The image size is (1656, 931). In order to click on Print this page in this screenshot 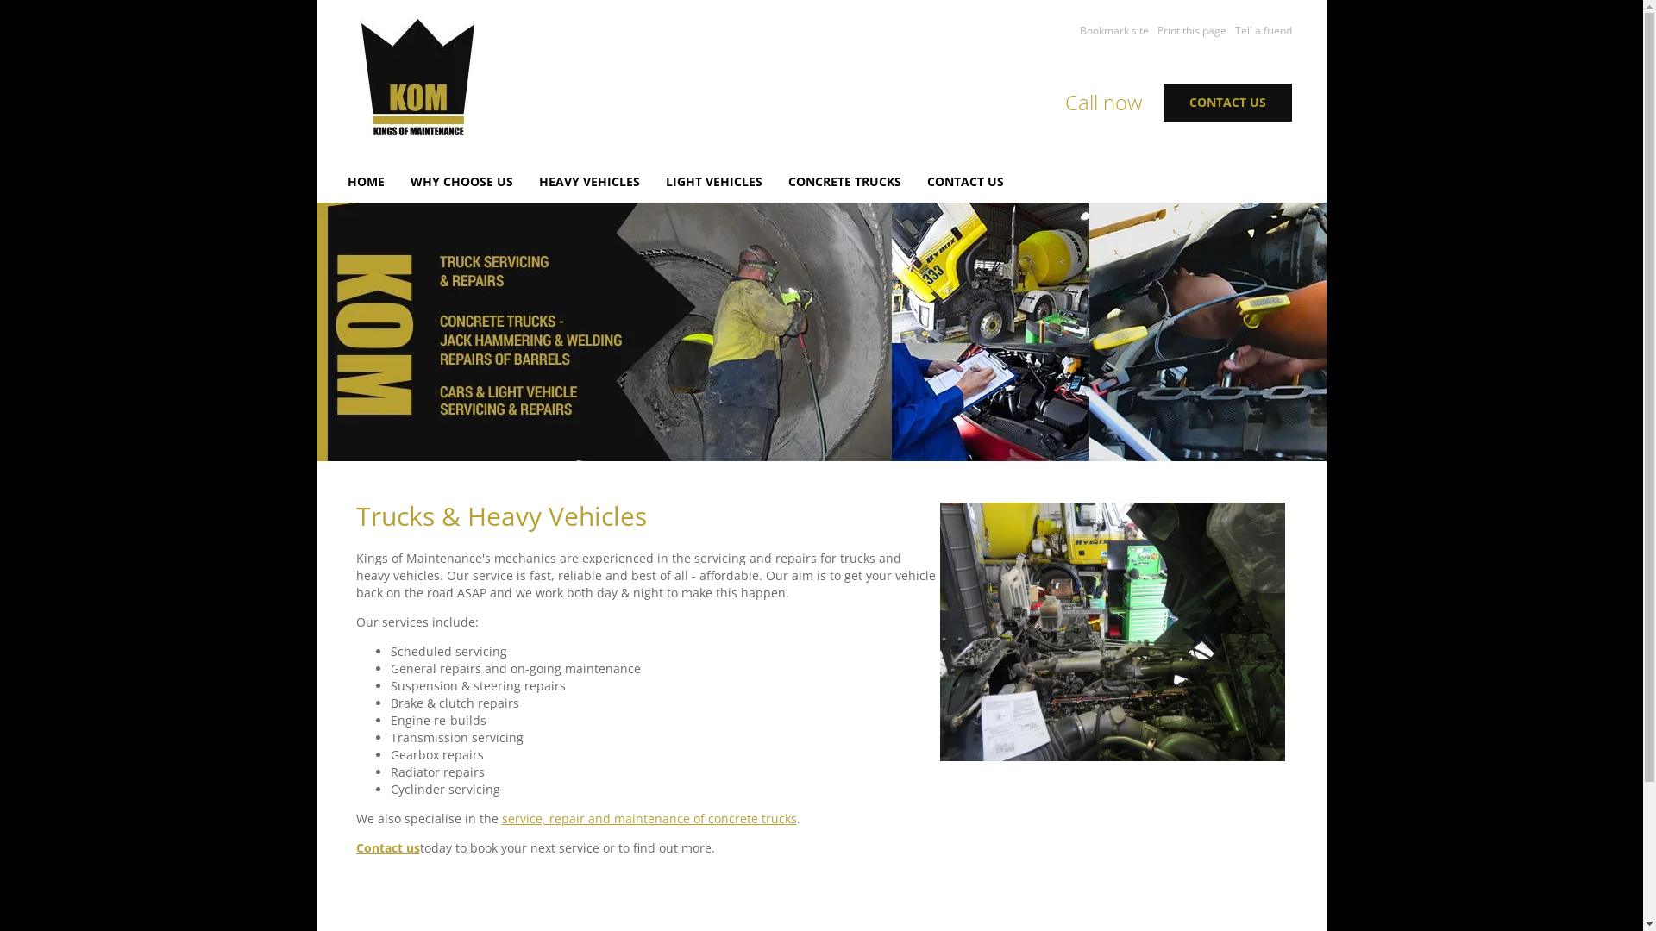, I will do `click(1188, 31)`.